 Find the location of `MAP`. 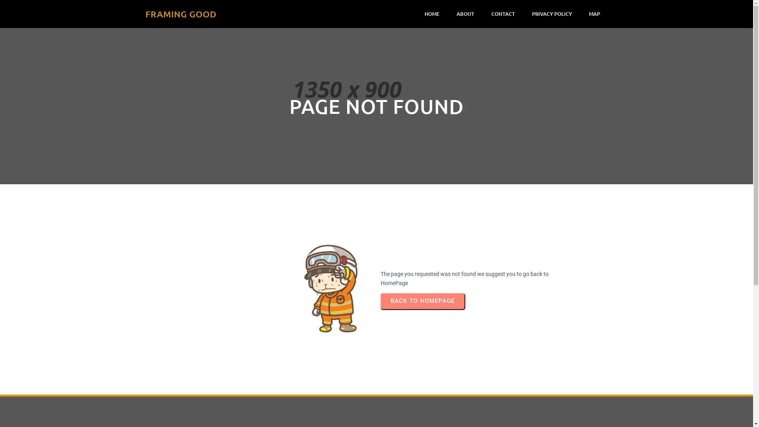

MAP is located at coordinates (595, 14).